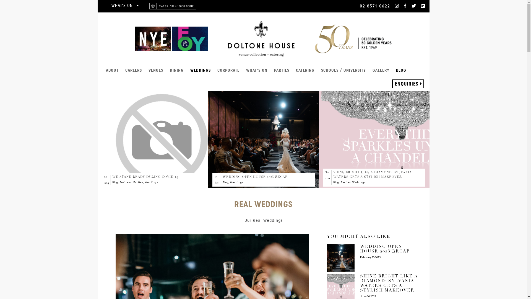 The image size is (531, 299). What do you see at coordinates (375, 6) in the screenshot?
I see `02 8571 0622` at bounding box center [375, 6].